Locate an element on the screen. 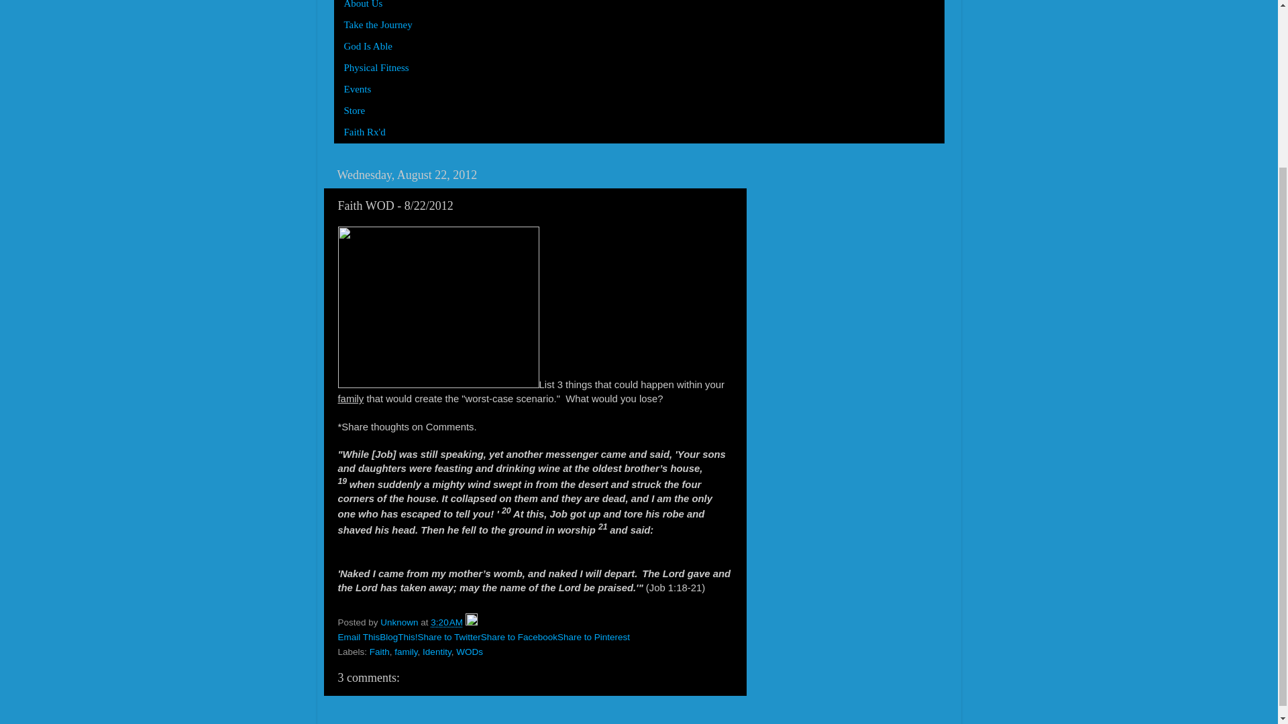 Image resolution: width=1288 pixels, height=724 pixels. Events is located at coordinates (358, 90).